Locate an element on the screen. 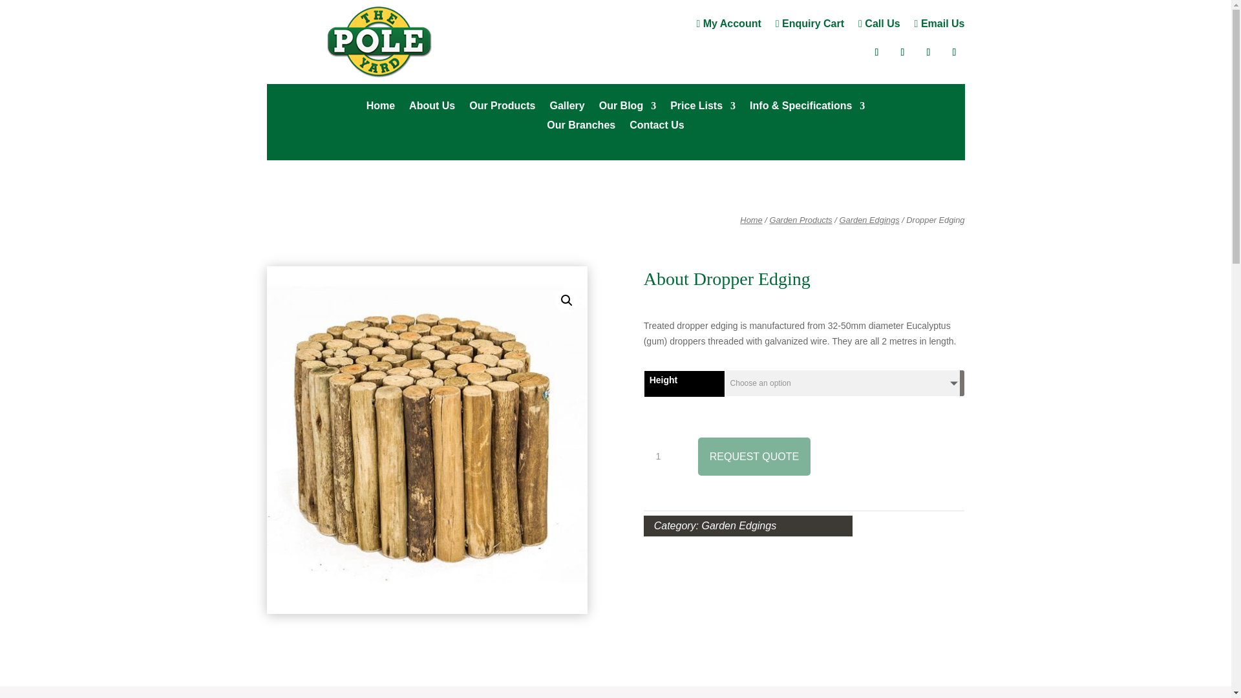  Email Us is located at coordinates (940, 26).